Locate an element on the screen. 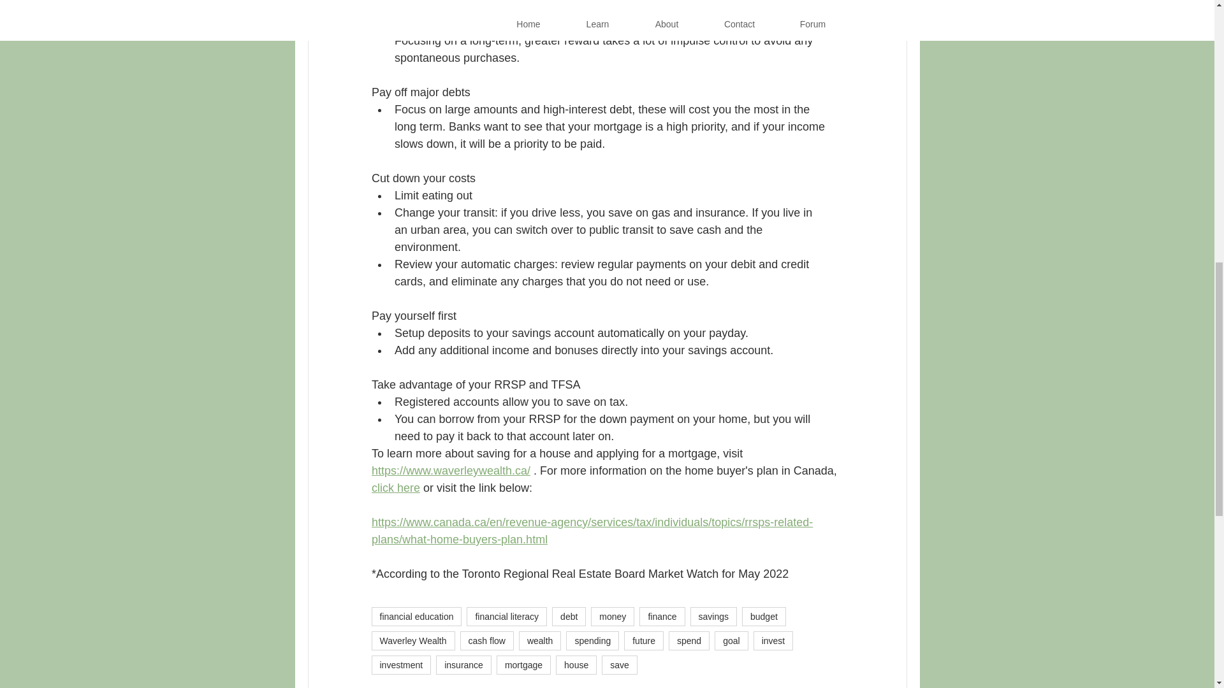 This screenshot has width=1224, height=688. cash flow is located at coordinates (487, 641).